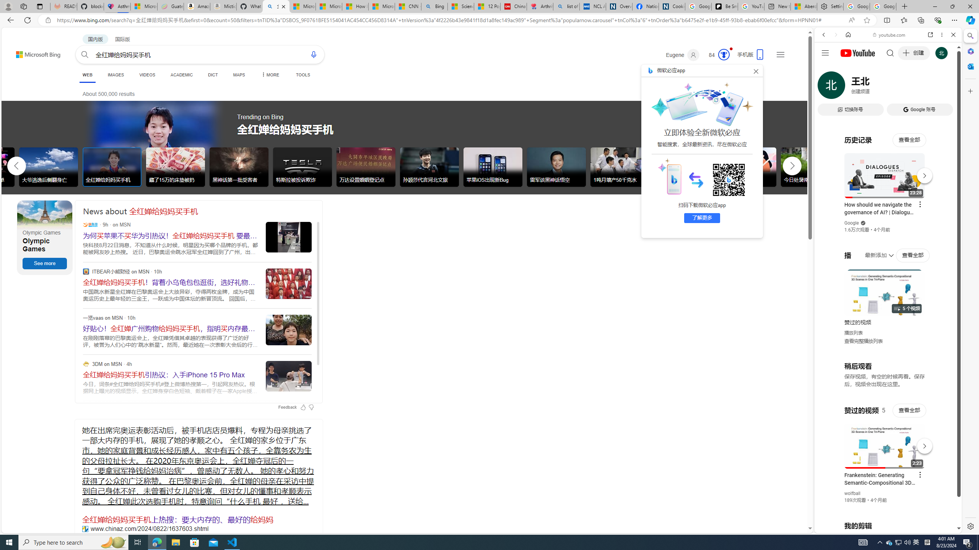  Describe the element at coordinates (885, 440) in the screenshot. I see `YouTube` at that location.